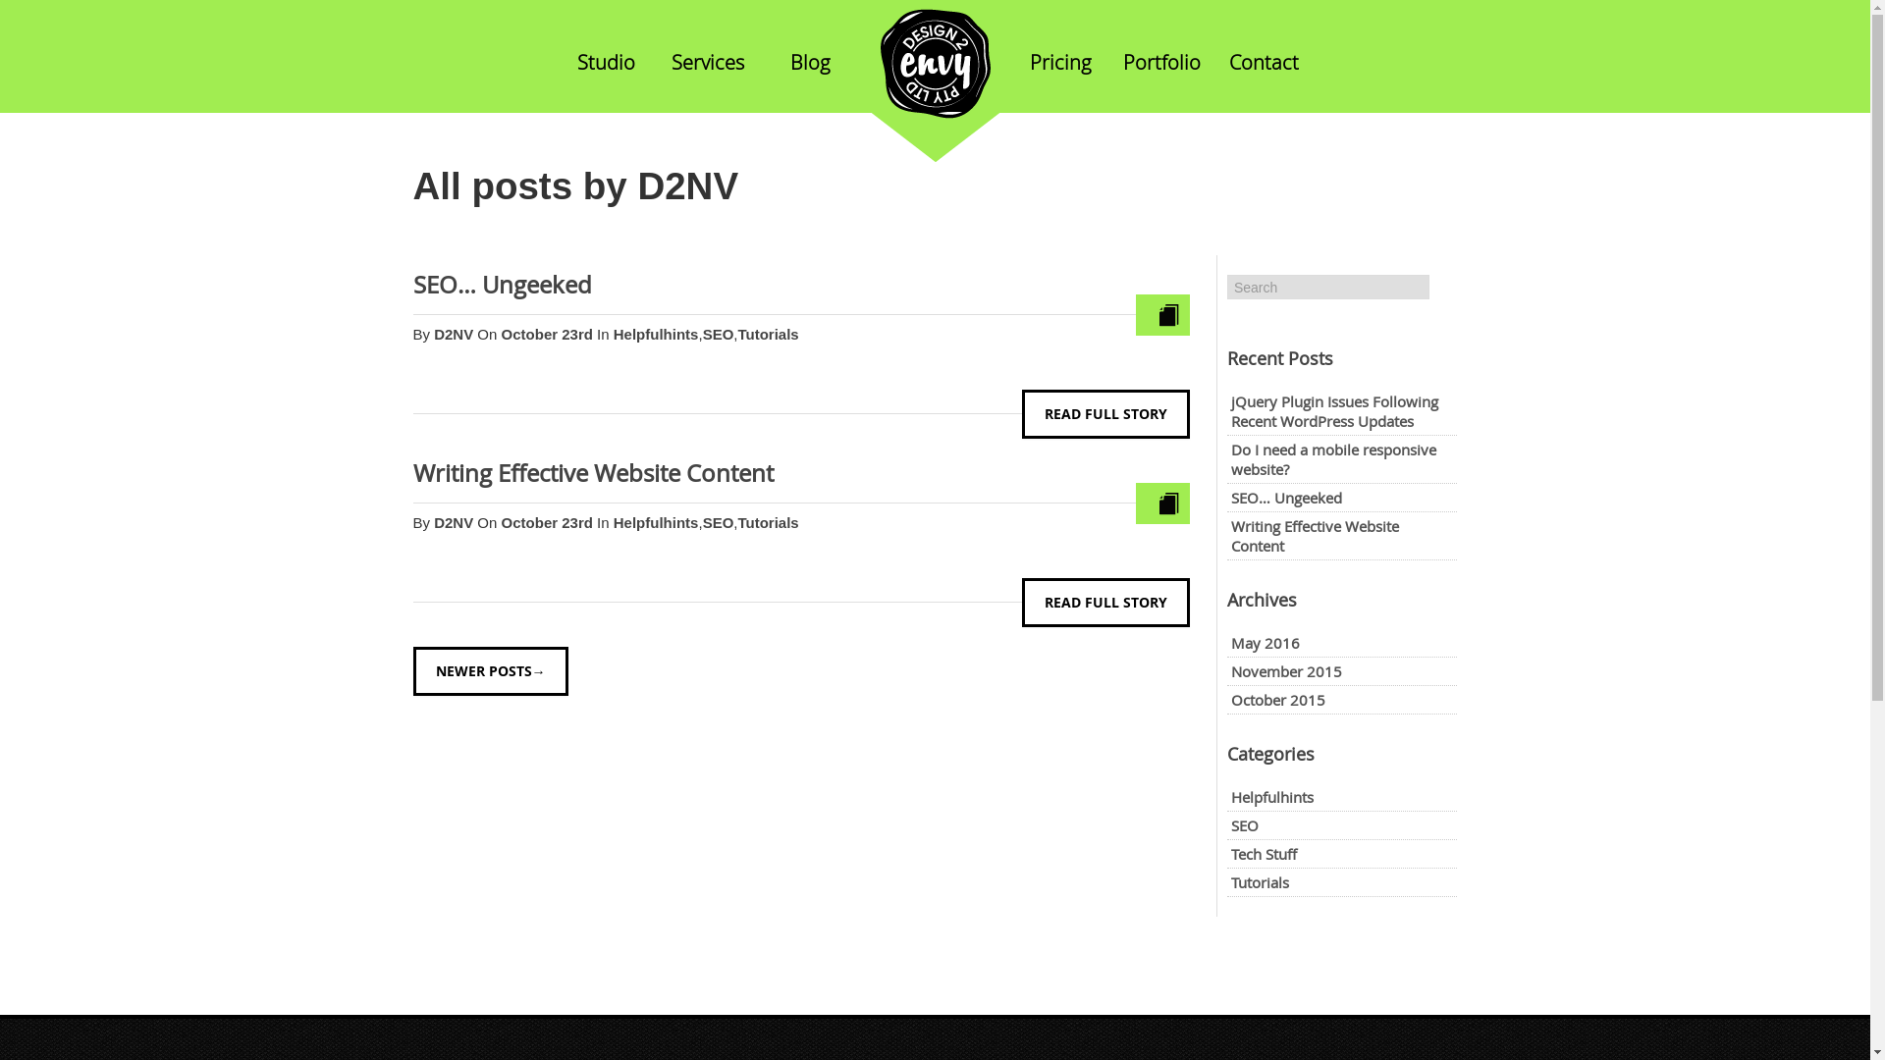 Image resolution: width=1885 pixels, height=1060 pixels. Describe the element at coordinates (1265, 854) in the screenshot. I see `Tech Stuff` at that location.